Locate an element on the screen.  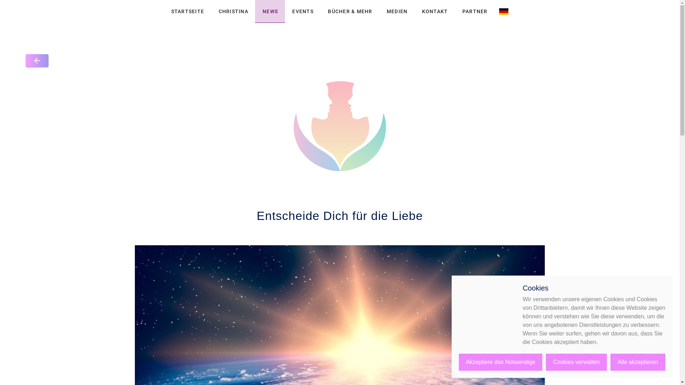
STARTSEITE is located at coordinates (188, 11).